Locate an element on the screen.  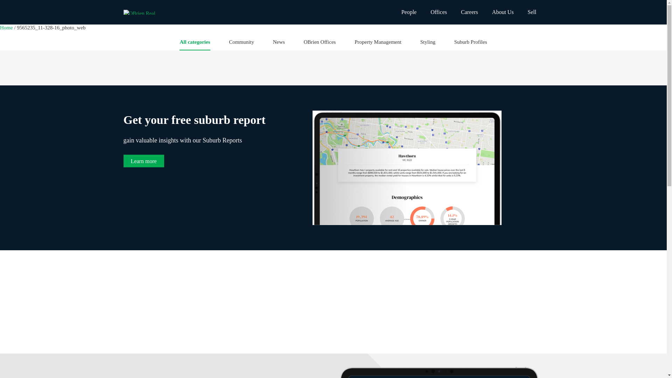
Community is located at coordinates (241, 44).